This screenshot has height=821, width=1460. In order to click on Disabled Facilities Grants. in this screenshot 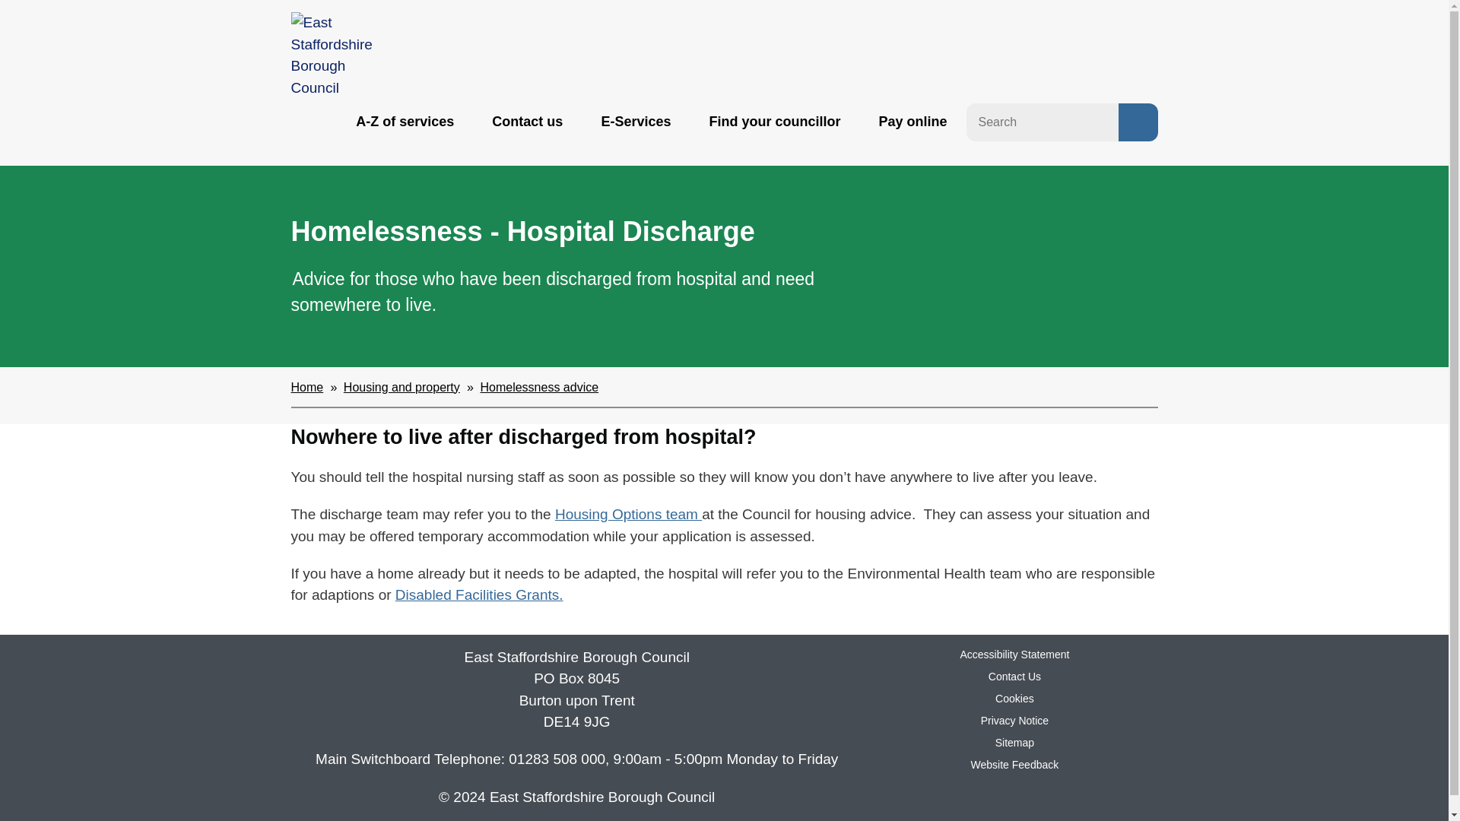, I will do `click(479, 594)`.